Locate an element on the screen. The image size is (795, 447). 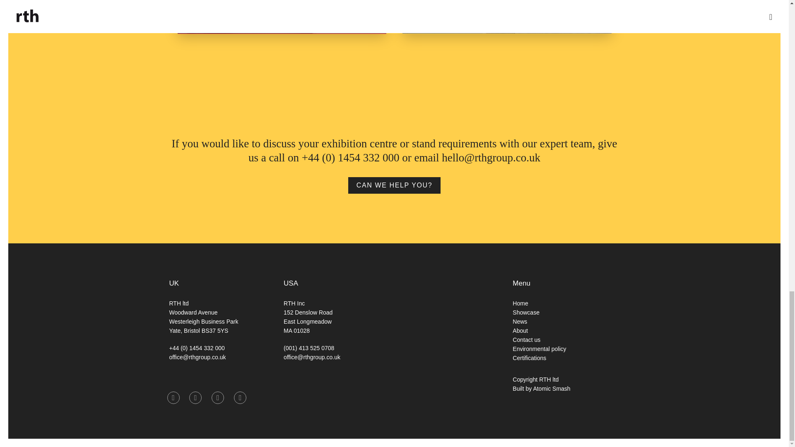
Home is located at coordinates (520, 303).